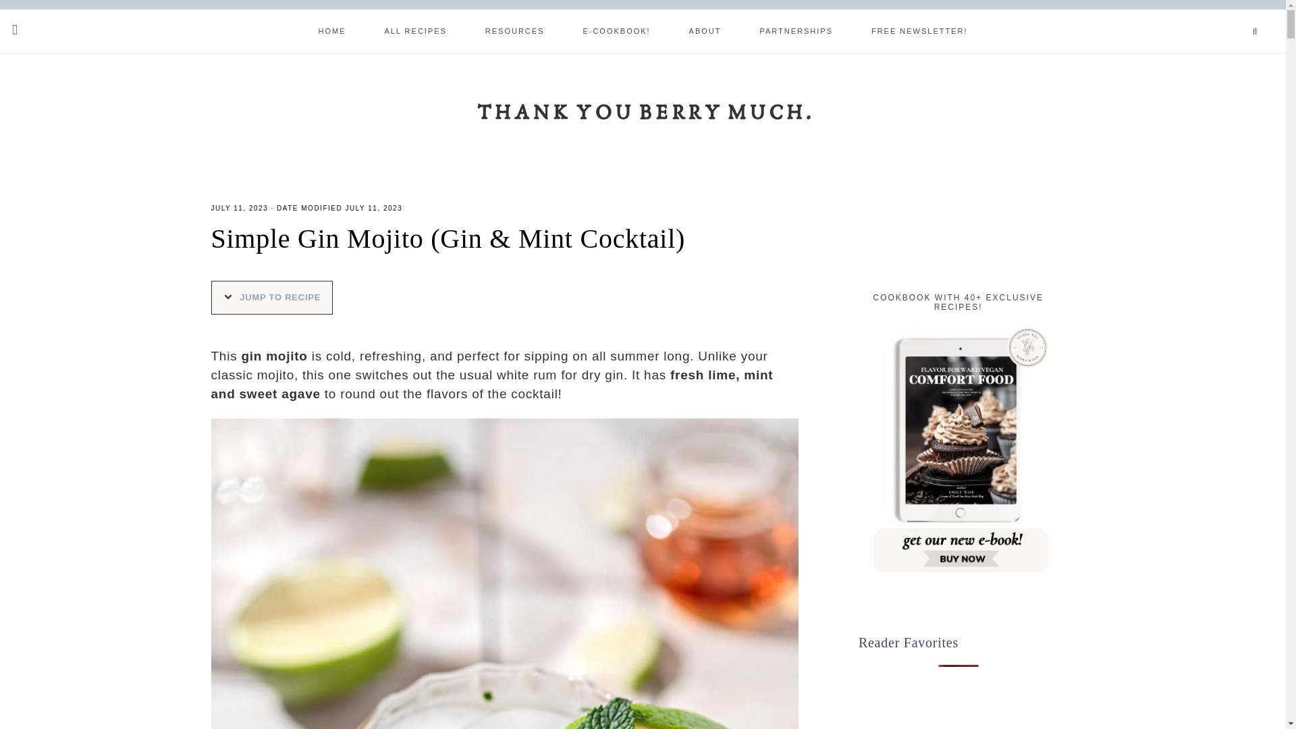 The image size is (1296, 729). Describe the element at coordinates (616, 30) in the screenshot. I see `E-COOKBOOK!` at that location.